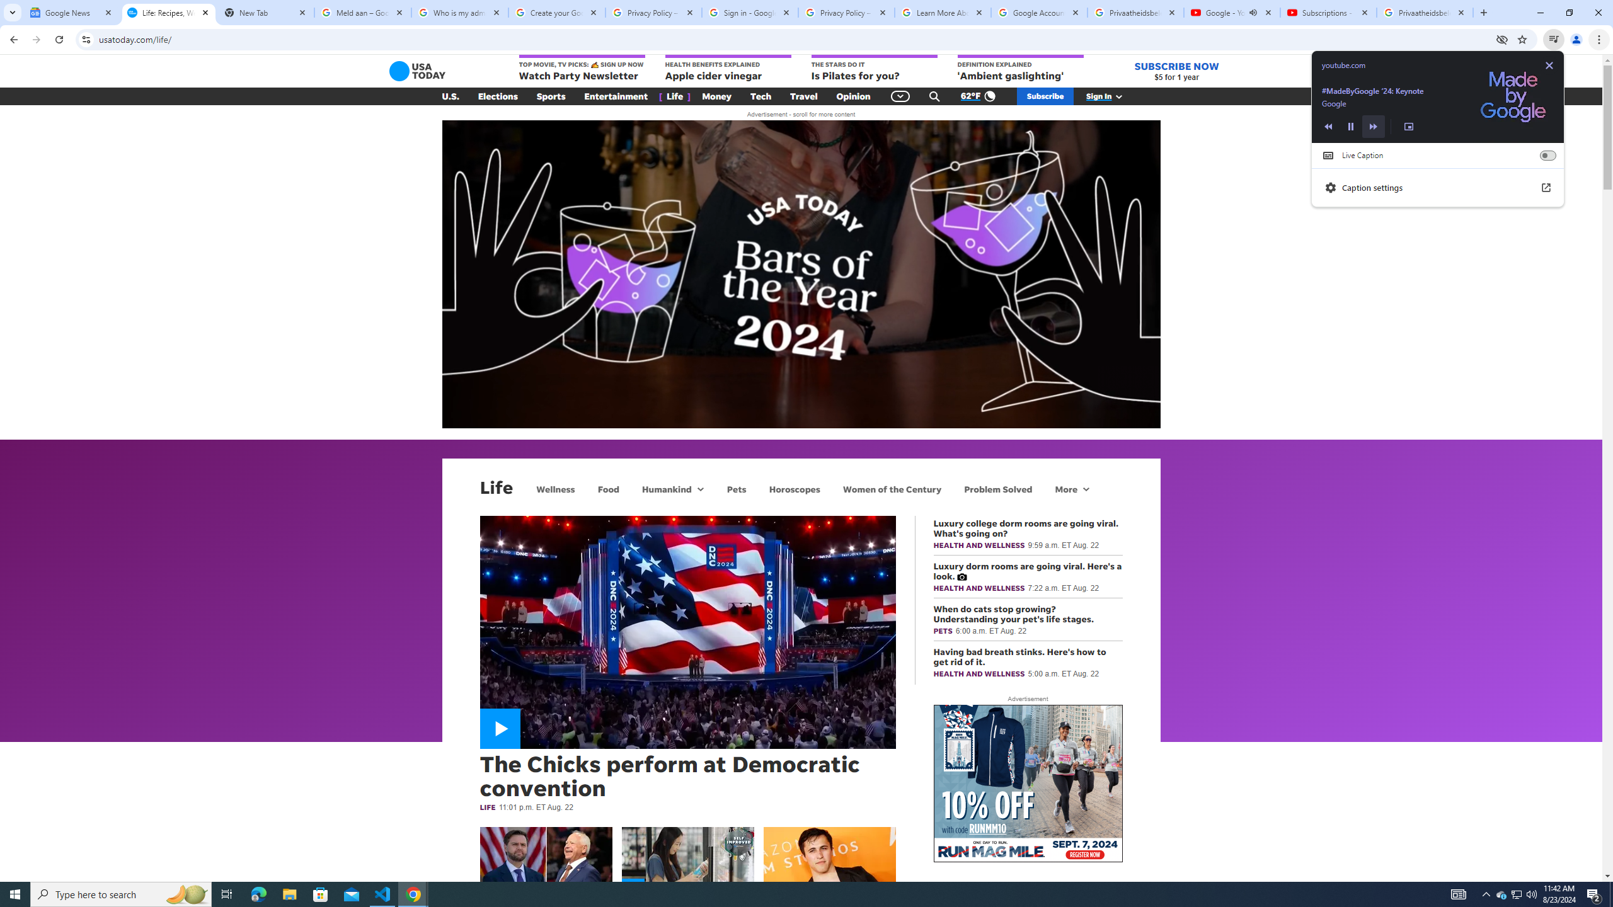 The image size is (1613, 907). Describe the element at coordinates (665, 489) in the screenshot. I see `Humankind` at that location.